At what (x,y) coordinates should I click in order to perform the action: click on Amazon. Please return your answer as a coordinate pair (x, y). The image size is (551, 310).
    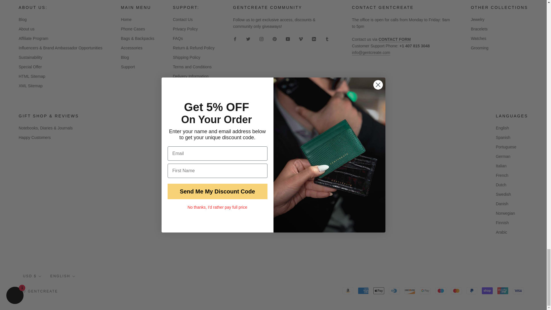
    Looking at the image, I should click on (348, 290).